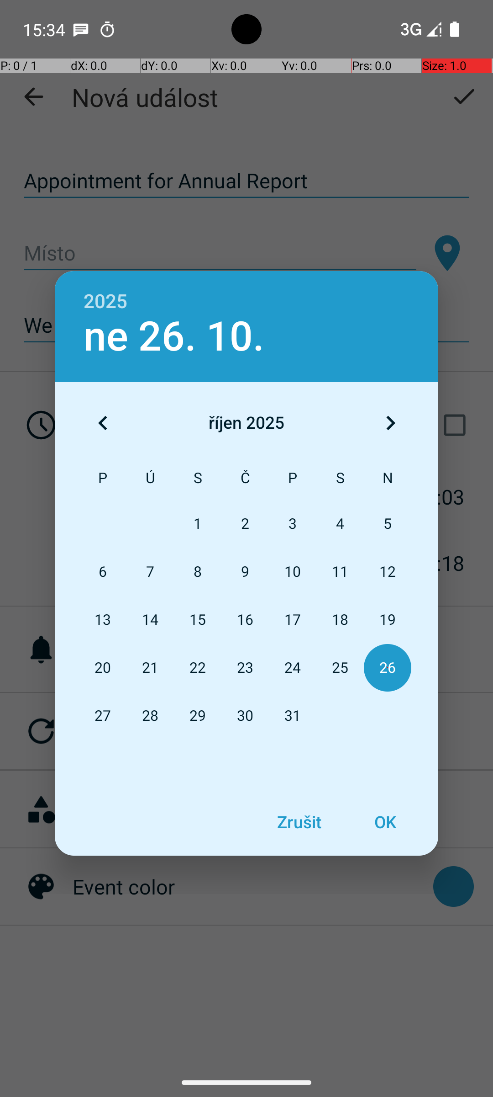 This screenshot has height=1097, width=493. Describe the element at coordinates (390, 423) in the screenshot. I see `Příští měsíc` at that location.